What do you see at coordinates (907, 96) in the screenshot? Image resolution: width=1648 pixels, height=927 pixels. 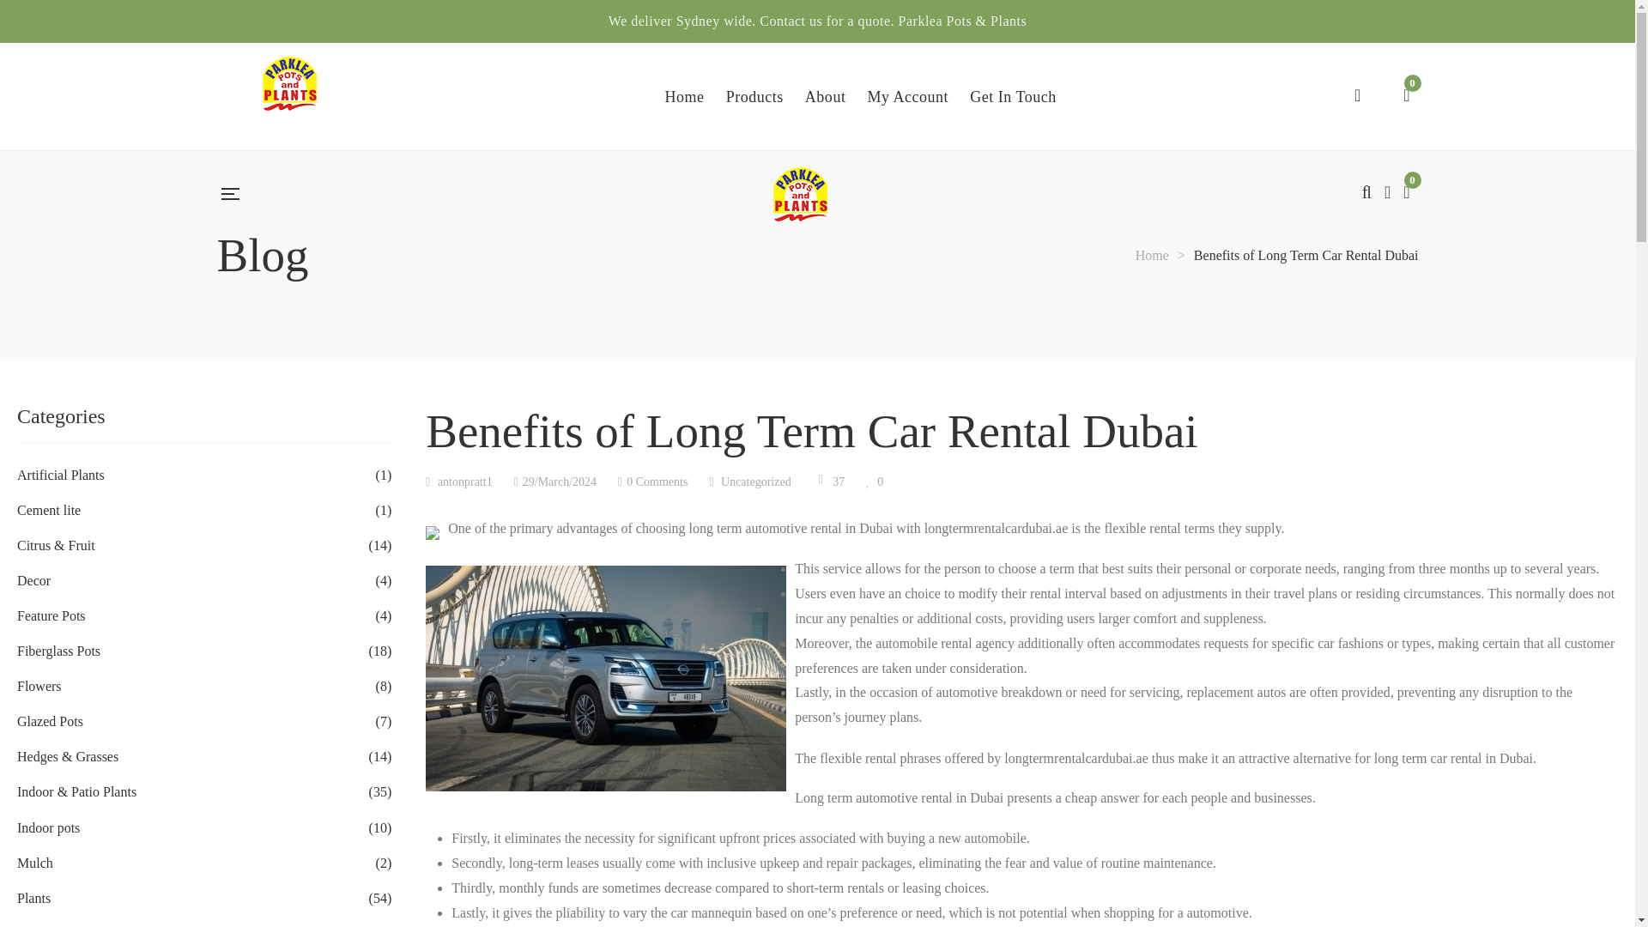 I see `My Account` at bounding box center [907, 96].